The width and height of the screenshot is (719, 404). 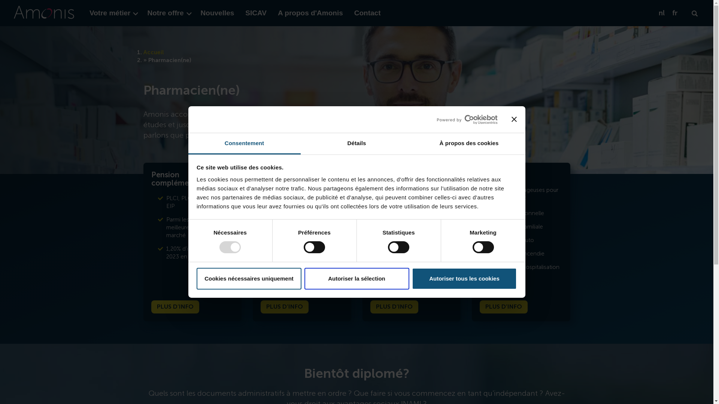 What do you see at coordinates (662, 13) in the screenshot?
I see `nl` at bounding box center [662, 13].